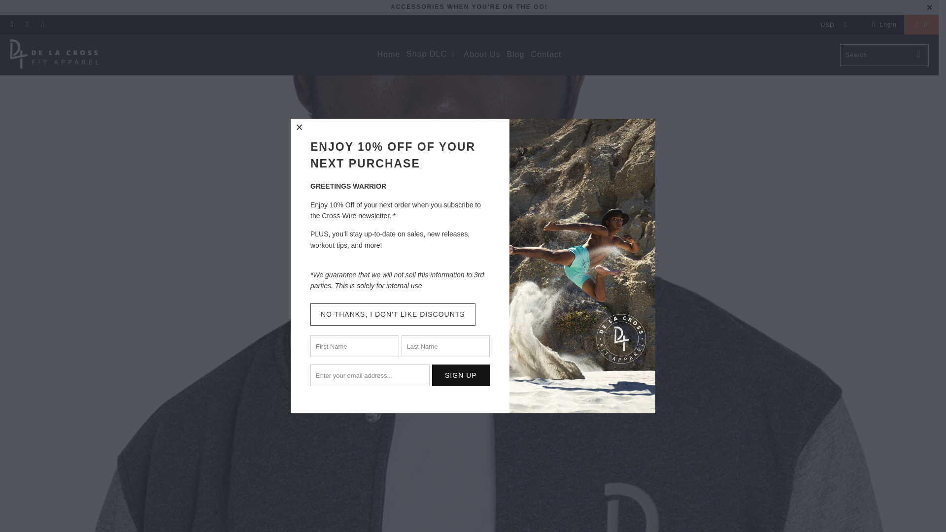 This screenshot has height=532, width=946. Describe the element at coordinates (469, 6) in the screenshot. I see `Active Accessories` at that location.